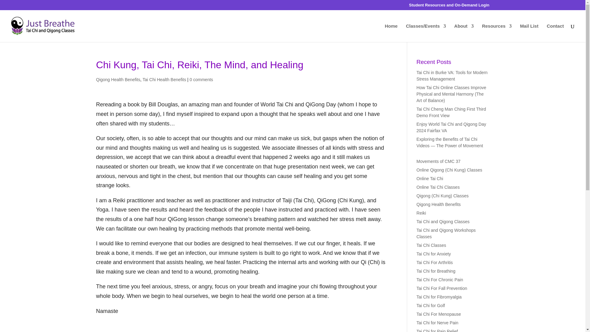 This screenshot has width=590, height=332. I want to click on Resources, so click(497, 33).